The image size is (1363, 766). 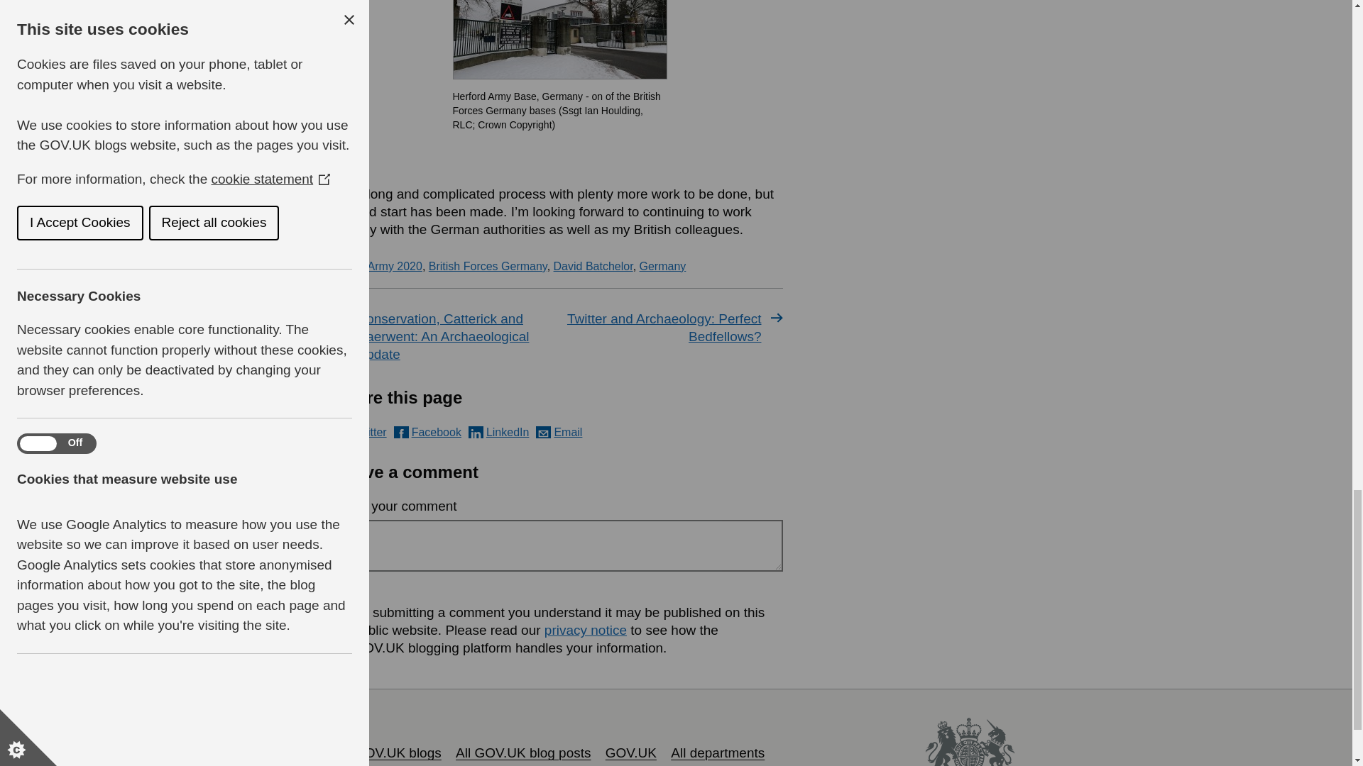 What do you see at coordinates (663, 267) in the screenshot?
I see `Germany` at bounding box center [663, 267].